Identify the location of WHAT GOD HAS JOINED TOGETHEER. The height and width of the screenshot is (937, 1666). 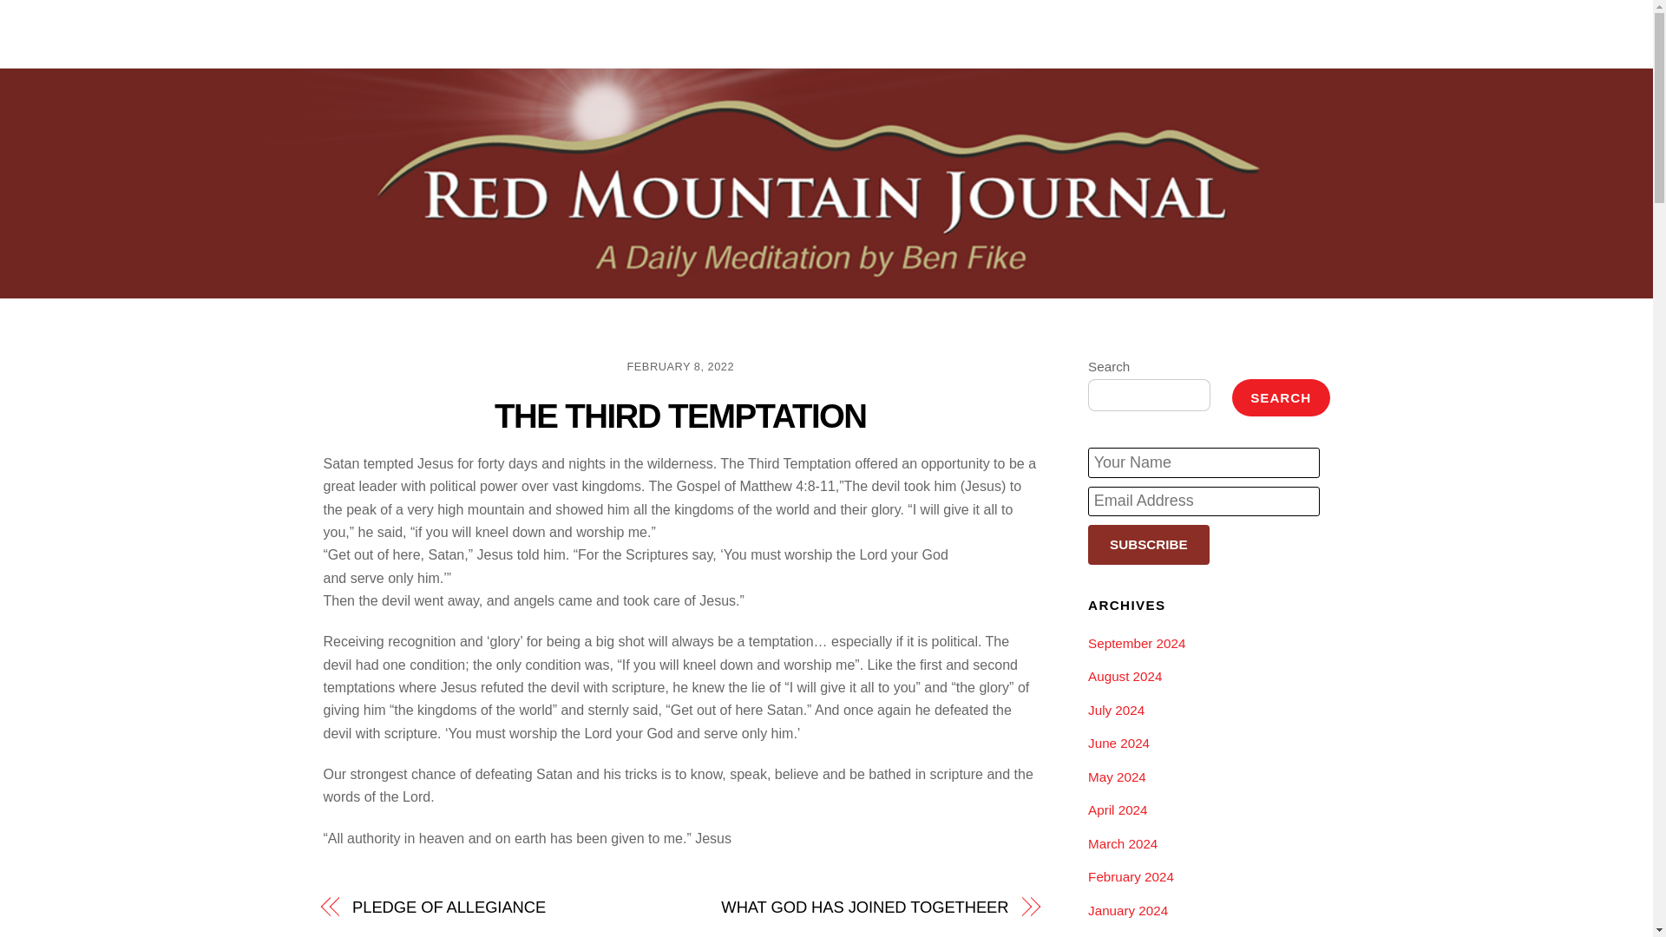
(854, 908).